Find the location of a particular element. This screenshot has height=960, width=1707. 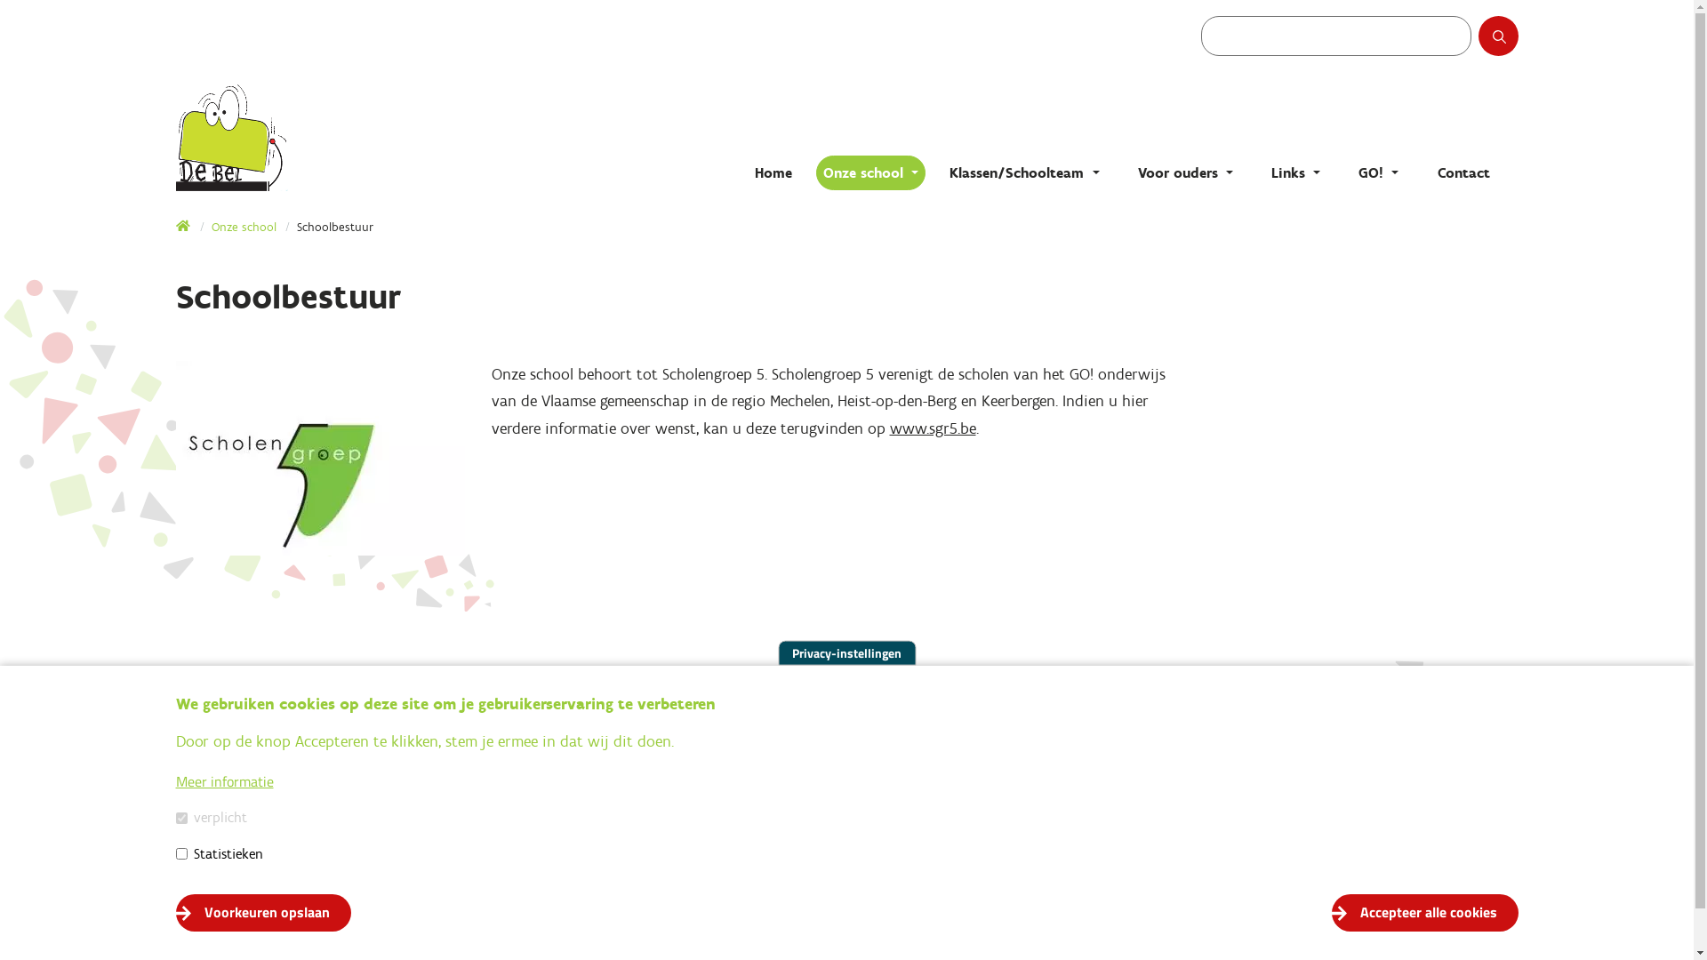

Onze school is located at coordinates (244, 228).